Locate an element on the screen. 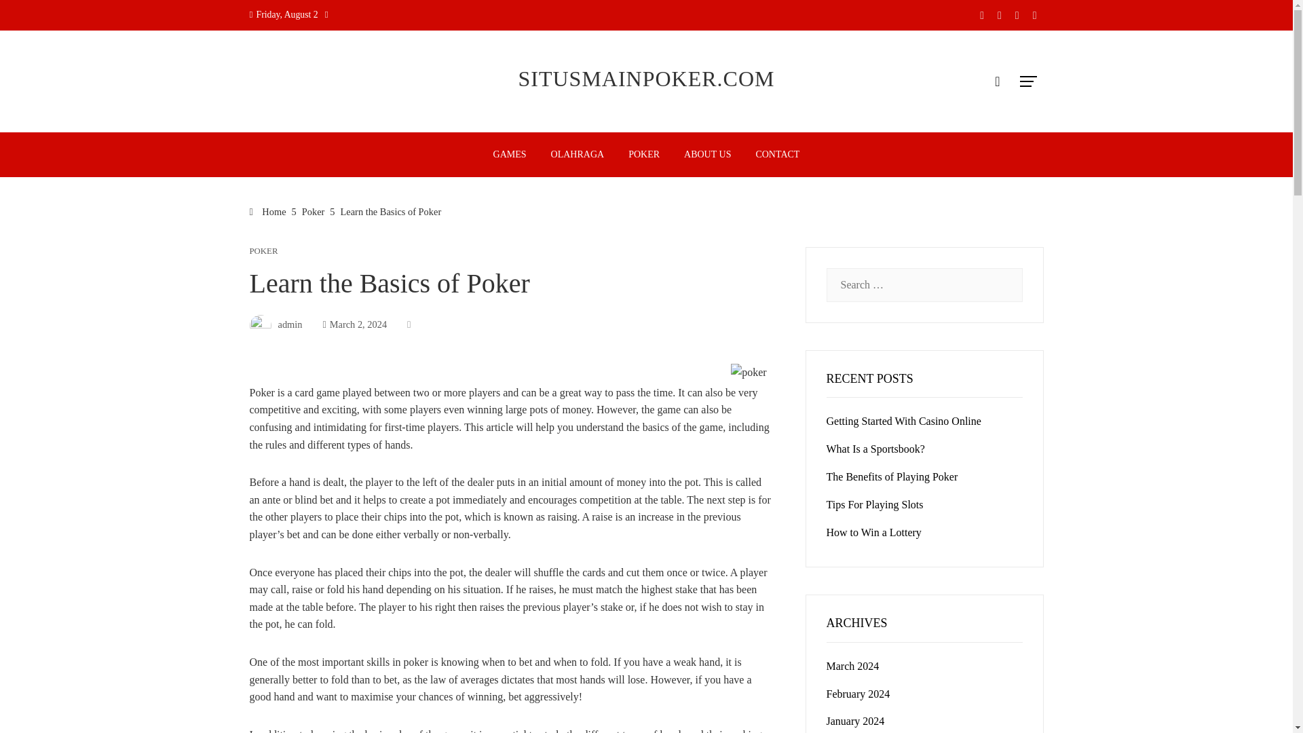  OLAHRAGA is located at coordinates (578, 155).